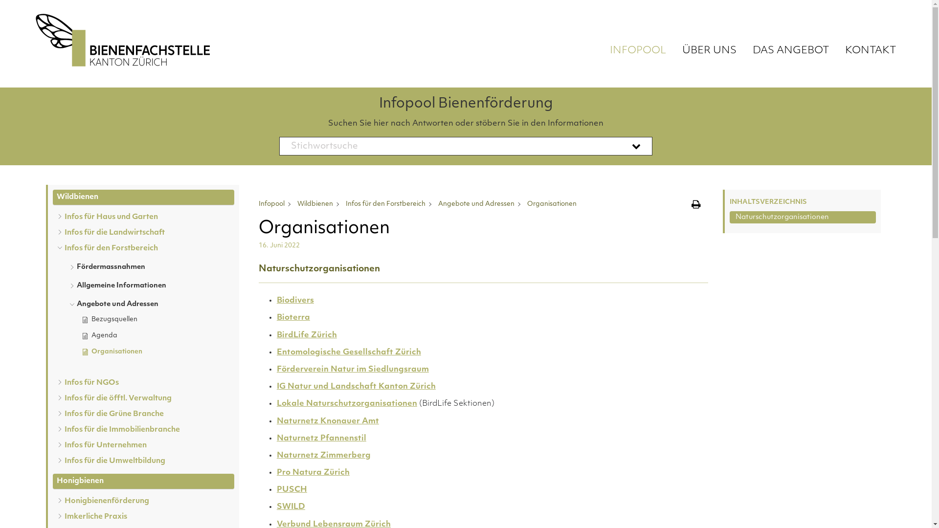 This screenshot has width=939, height=528. Describe the element at coordinates (295, 301) in the screenshot. I see `Biodivers` at that location.